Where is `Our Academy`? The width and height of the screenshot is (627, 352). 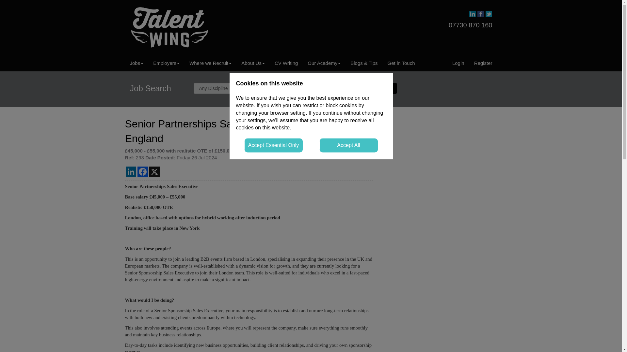
Our Academy is located at coordinates (324, 63).